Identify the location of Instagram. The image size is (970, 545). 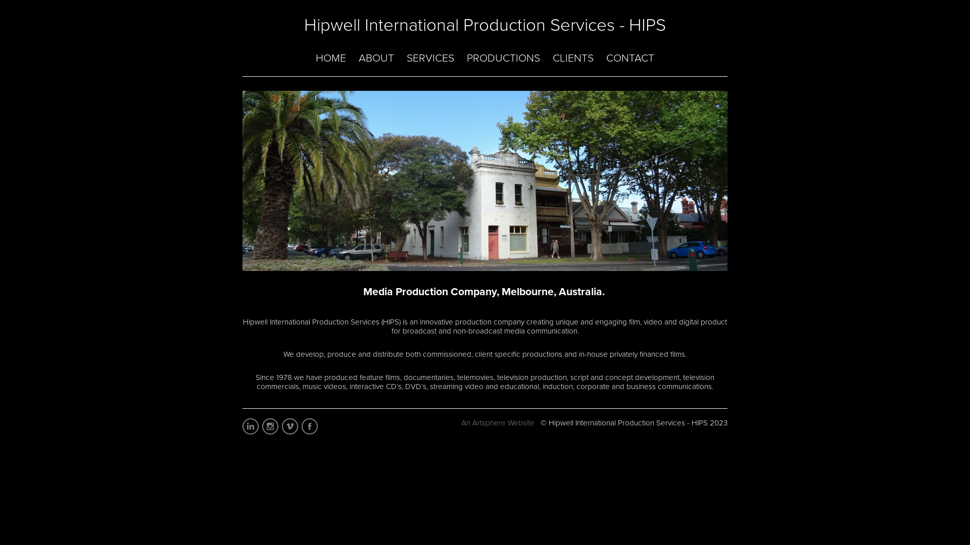
(271, 428).